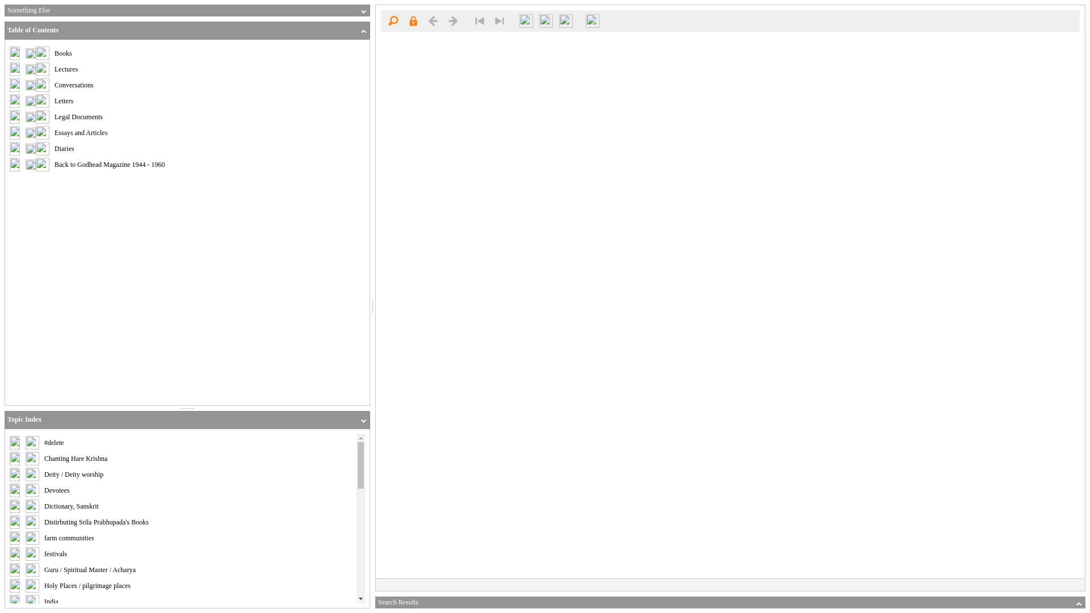 The image size is (1090, 613). I want to click on Search, so click(393, 20).